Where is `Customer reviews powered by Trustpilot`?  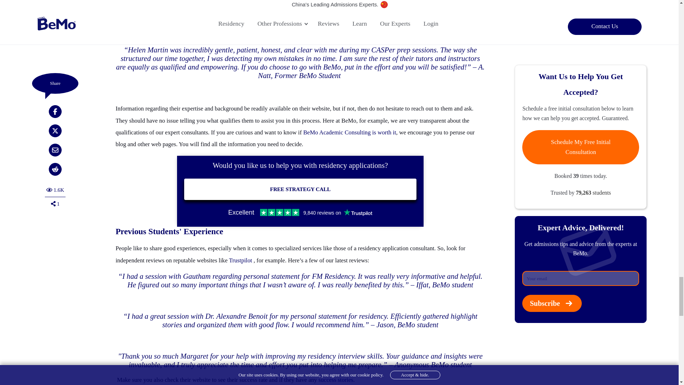
Customer reviews powered by Trustpilot is located at coordinates (300, 212).